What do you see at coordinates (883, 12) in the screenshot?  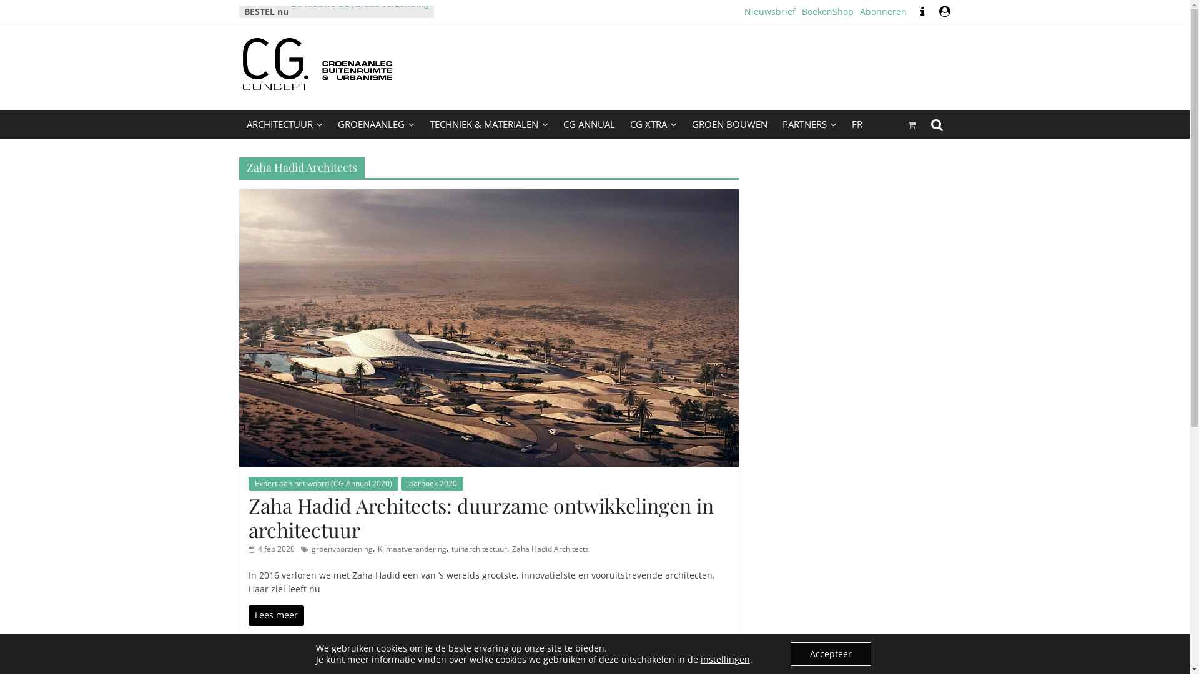 I see `Abonneren` at bounding box center [883, 12].